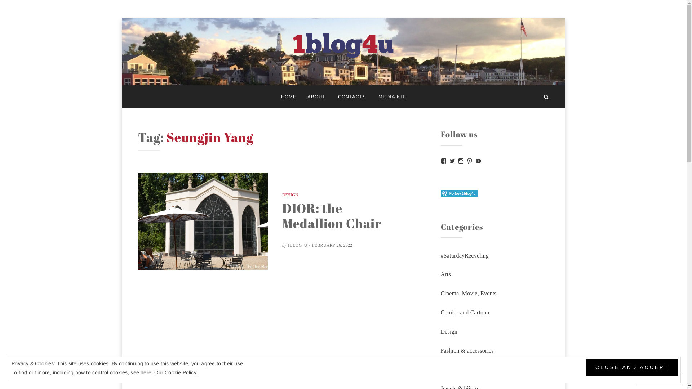  Describe the element at coordinates (184, 75) in the screenshot. I see `1BLOG4U` at that location.